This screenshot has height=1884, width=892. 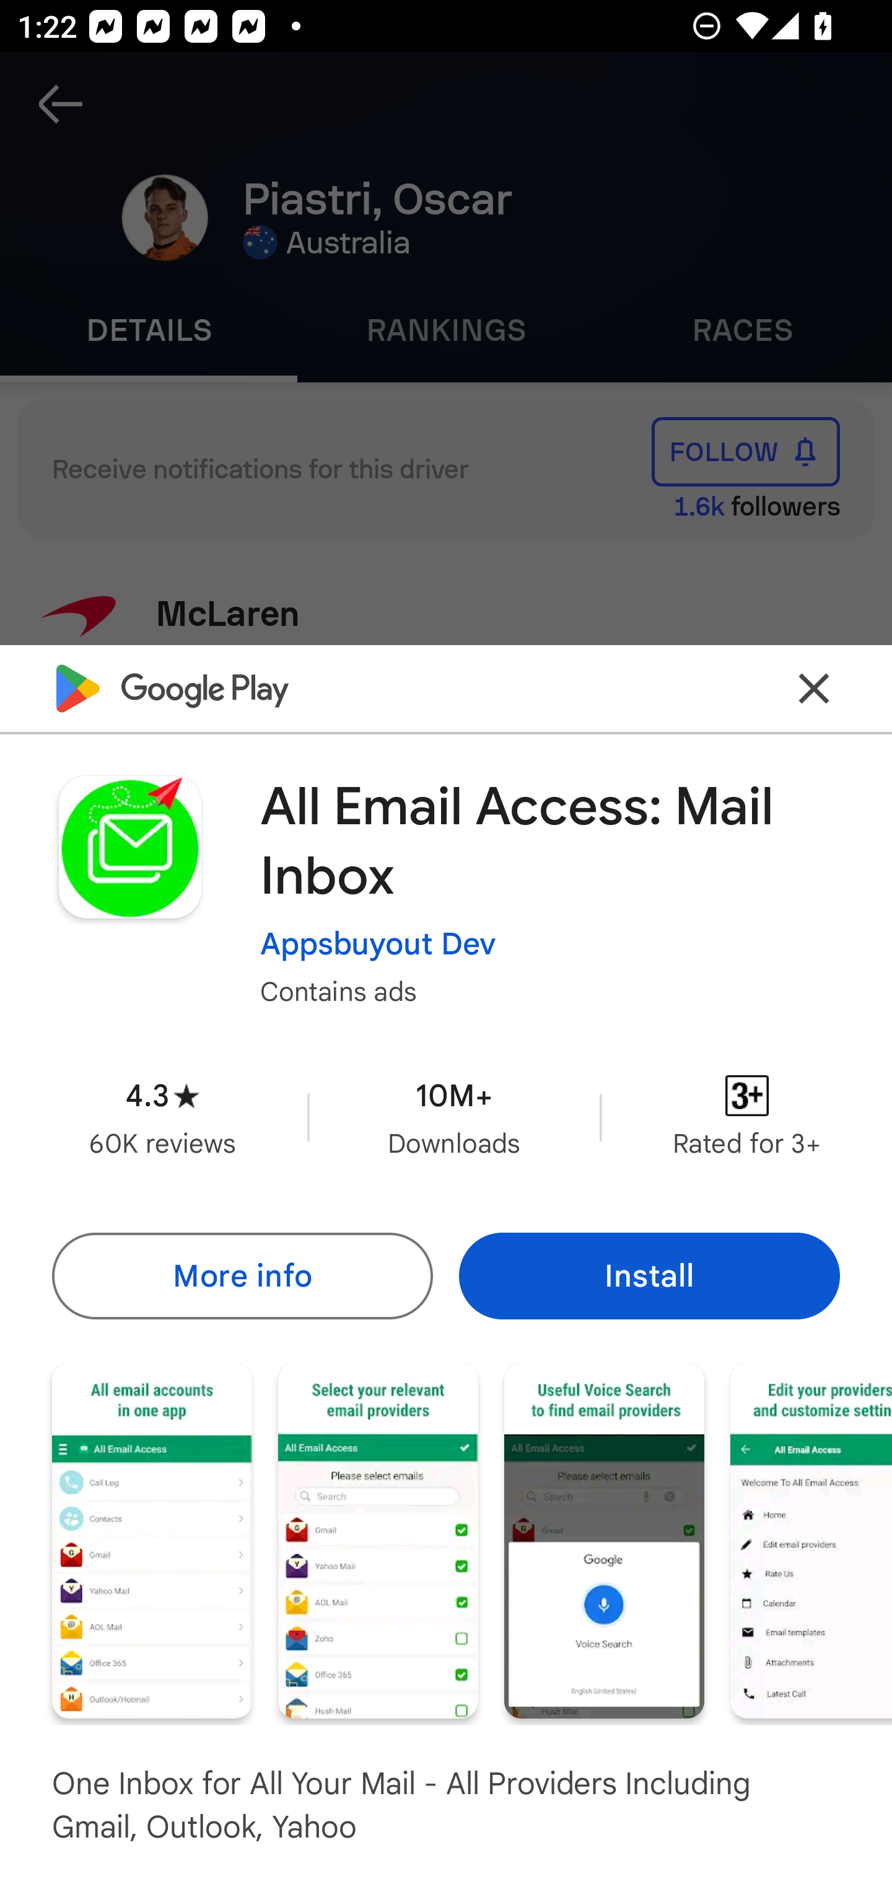 What do you see at coordinates (649, 1275) in the screenshot?
I see `Install` at bounding box center [649, 1275].